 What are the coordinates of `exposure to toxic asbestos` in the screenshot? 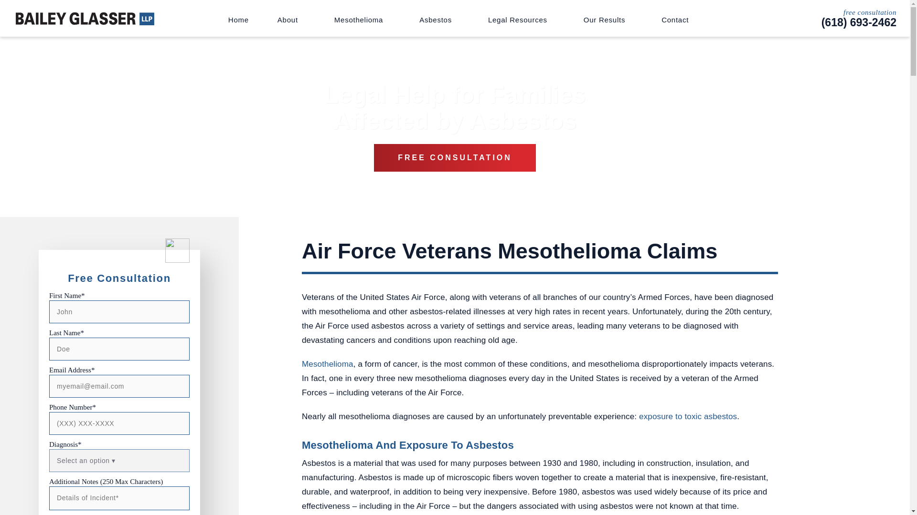 It's located at (688, 417).